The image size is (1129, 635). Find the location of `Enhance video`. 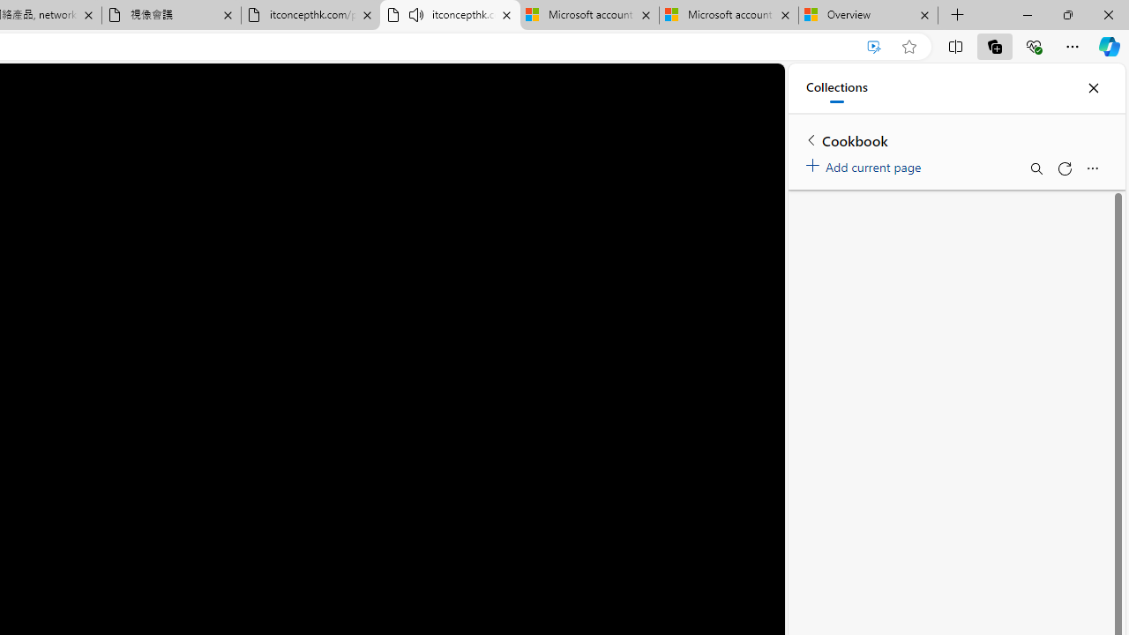

Enhance video is located at coordinates (874, 47).